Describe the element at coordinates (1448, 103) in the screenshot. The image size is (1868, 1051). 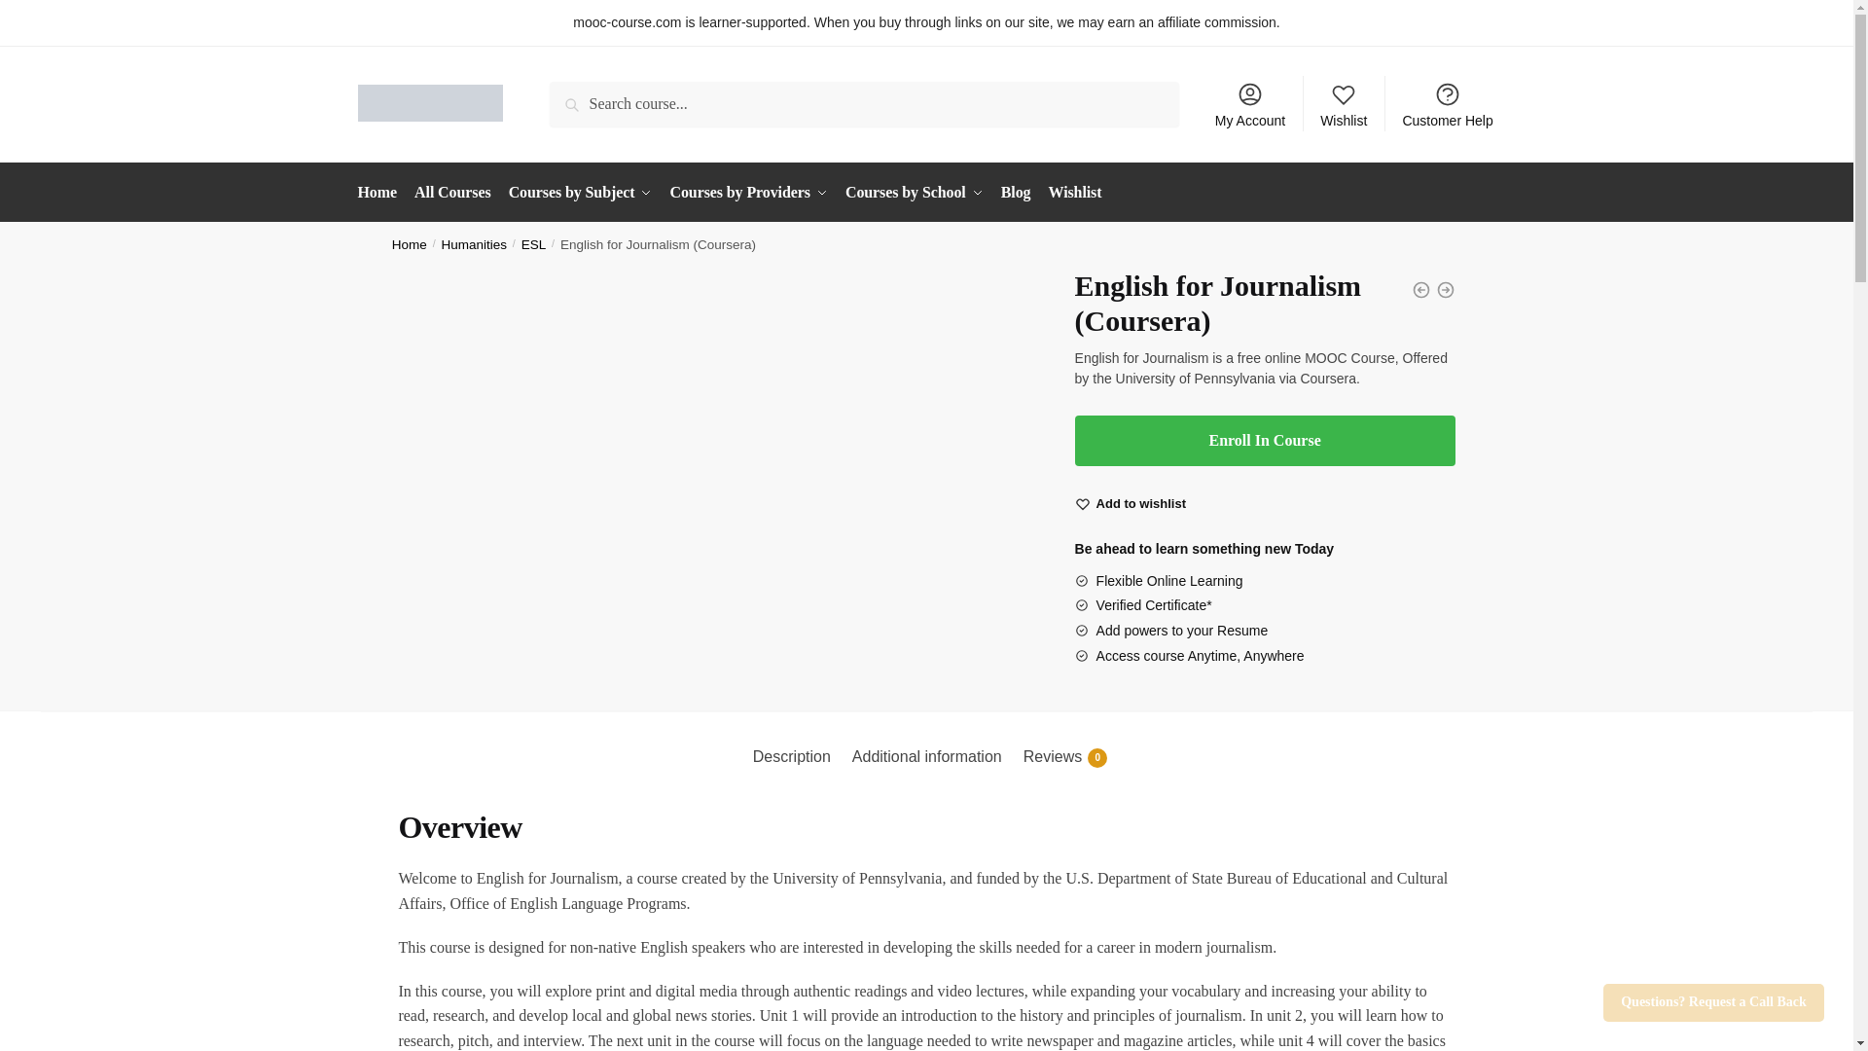
I see `Customer Help` at that location.